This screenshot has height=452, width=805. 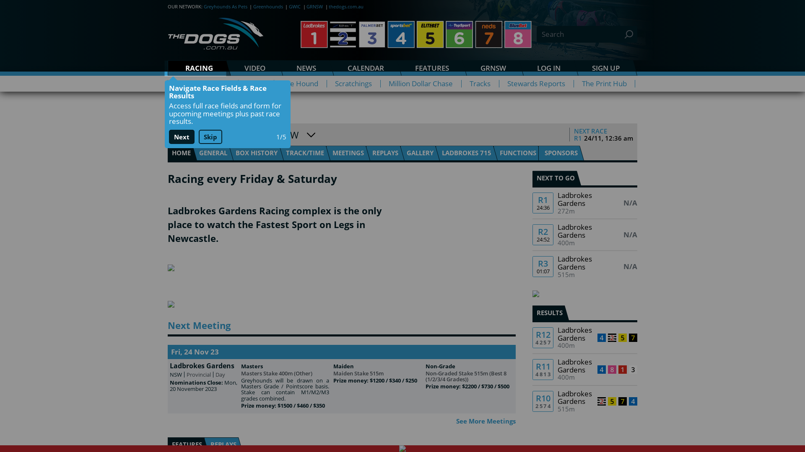 I want to click on R11
4
8
1
3
Ladbrokes Gardens
400m, so click(x=585, y=370).